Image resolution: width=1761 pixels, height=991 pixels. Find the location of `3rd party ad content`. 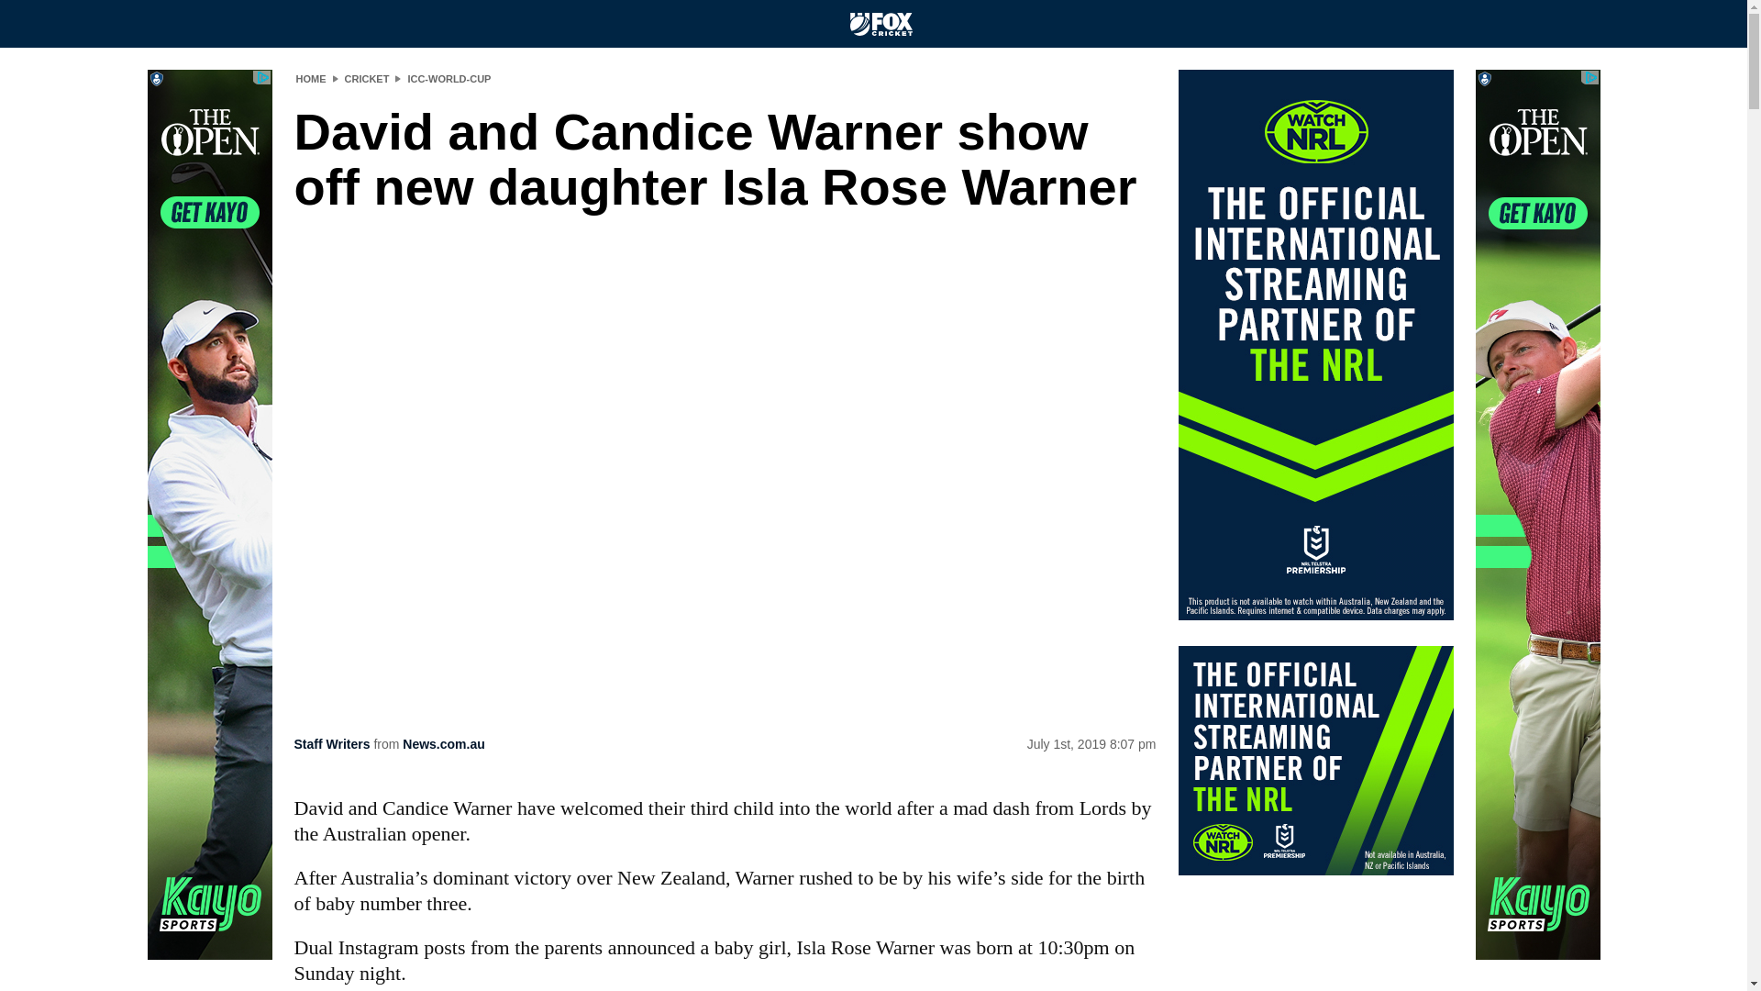

3rd party ad content is located at coordinates (1537, 514).